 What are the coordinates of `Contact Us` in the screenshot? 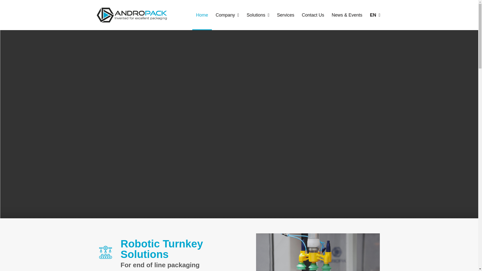 It's located at (313, 15).